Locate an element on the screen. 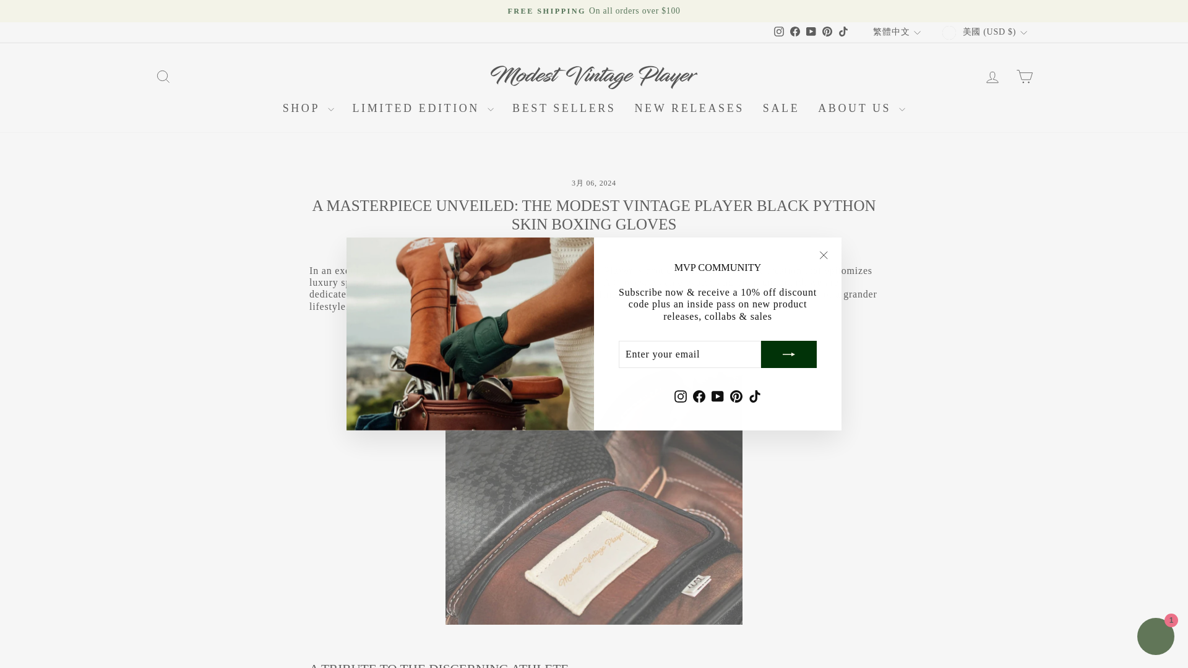  MODEST VINTAGE PLAYER LTD on YouTube is located at coordinates (718, 396).